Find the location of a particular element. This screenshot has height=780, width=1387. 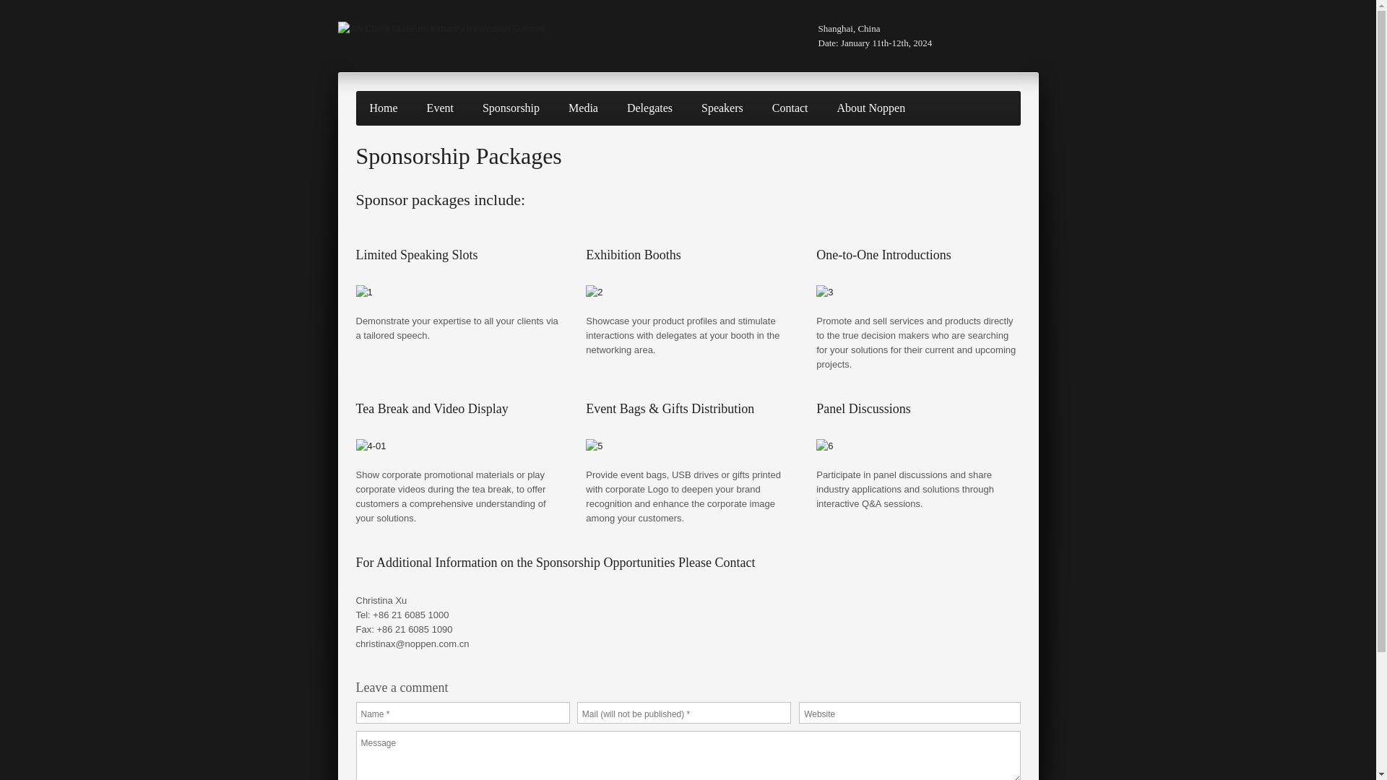

Event is located at coordinates (441, 108).